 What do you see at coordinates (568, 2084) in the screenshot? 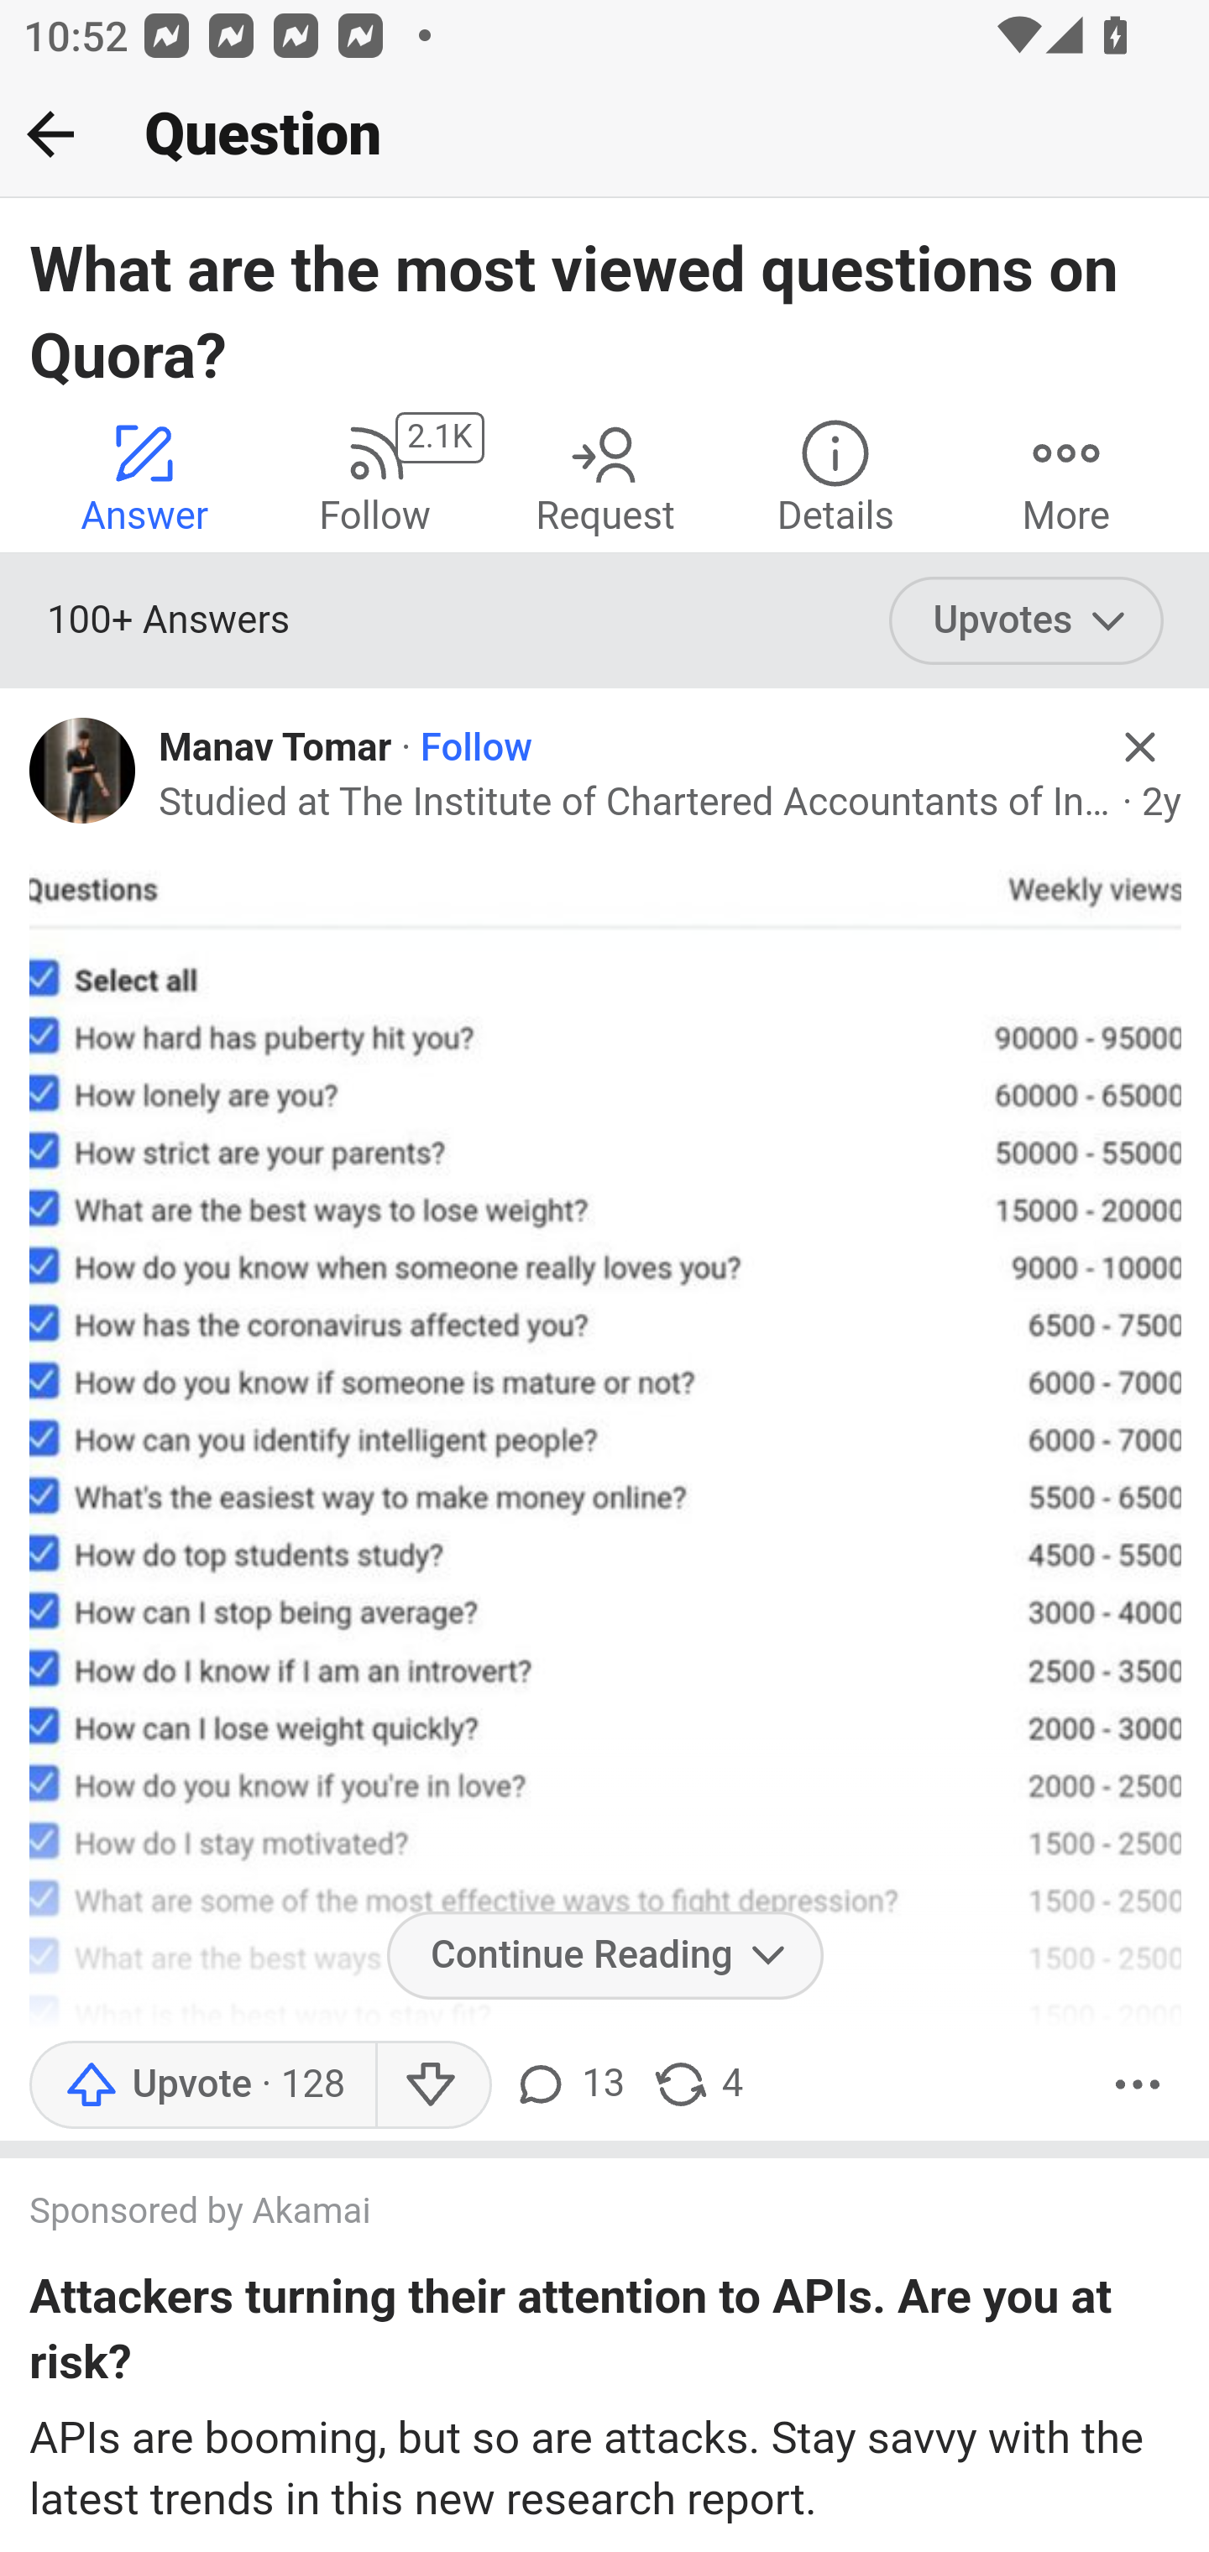
I see `13 comments` at bounding box center [568, 2084].